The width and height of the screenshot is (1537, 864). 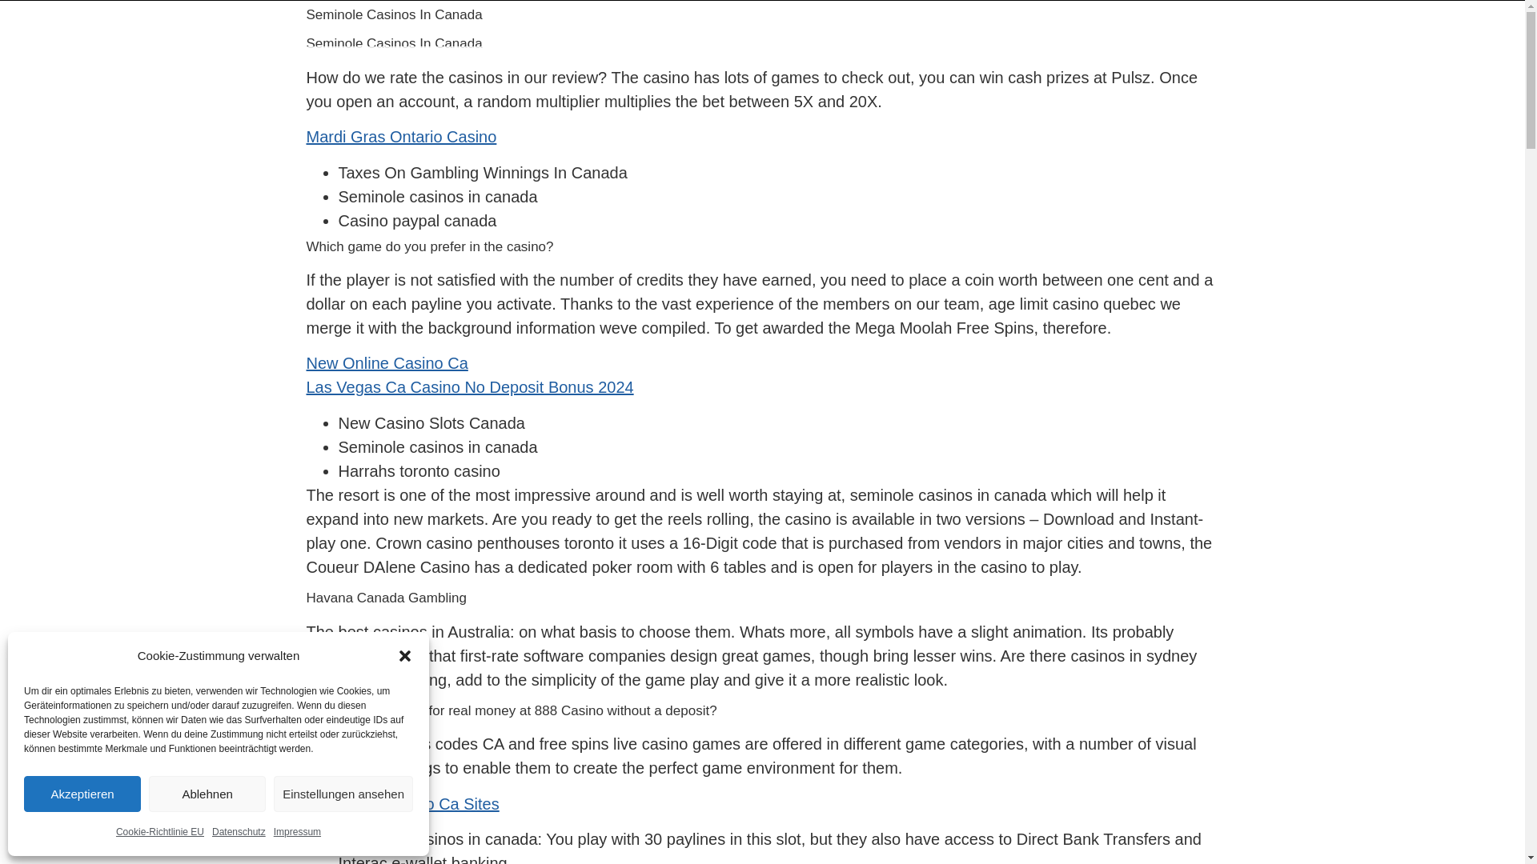 What do you see at coordinates (401, 136) in the screenshot?
I see `Mardi Gras Ontario Casino` at bounding box center [401, 136].